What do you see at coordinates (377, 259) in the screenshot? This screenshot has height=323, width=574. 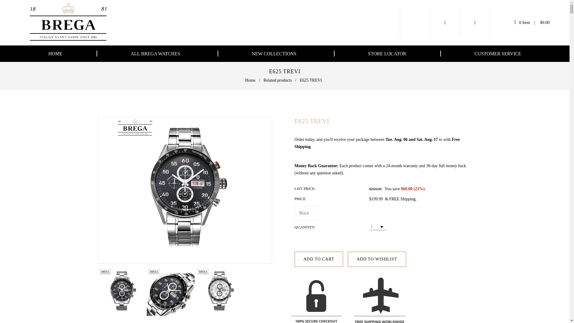 I see `Add to wishlist` at bounding box center [377, 259].